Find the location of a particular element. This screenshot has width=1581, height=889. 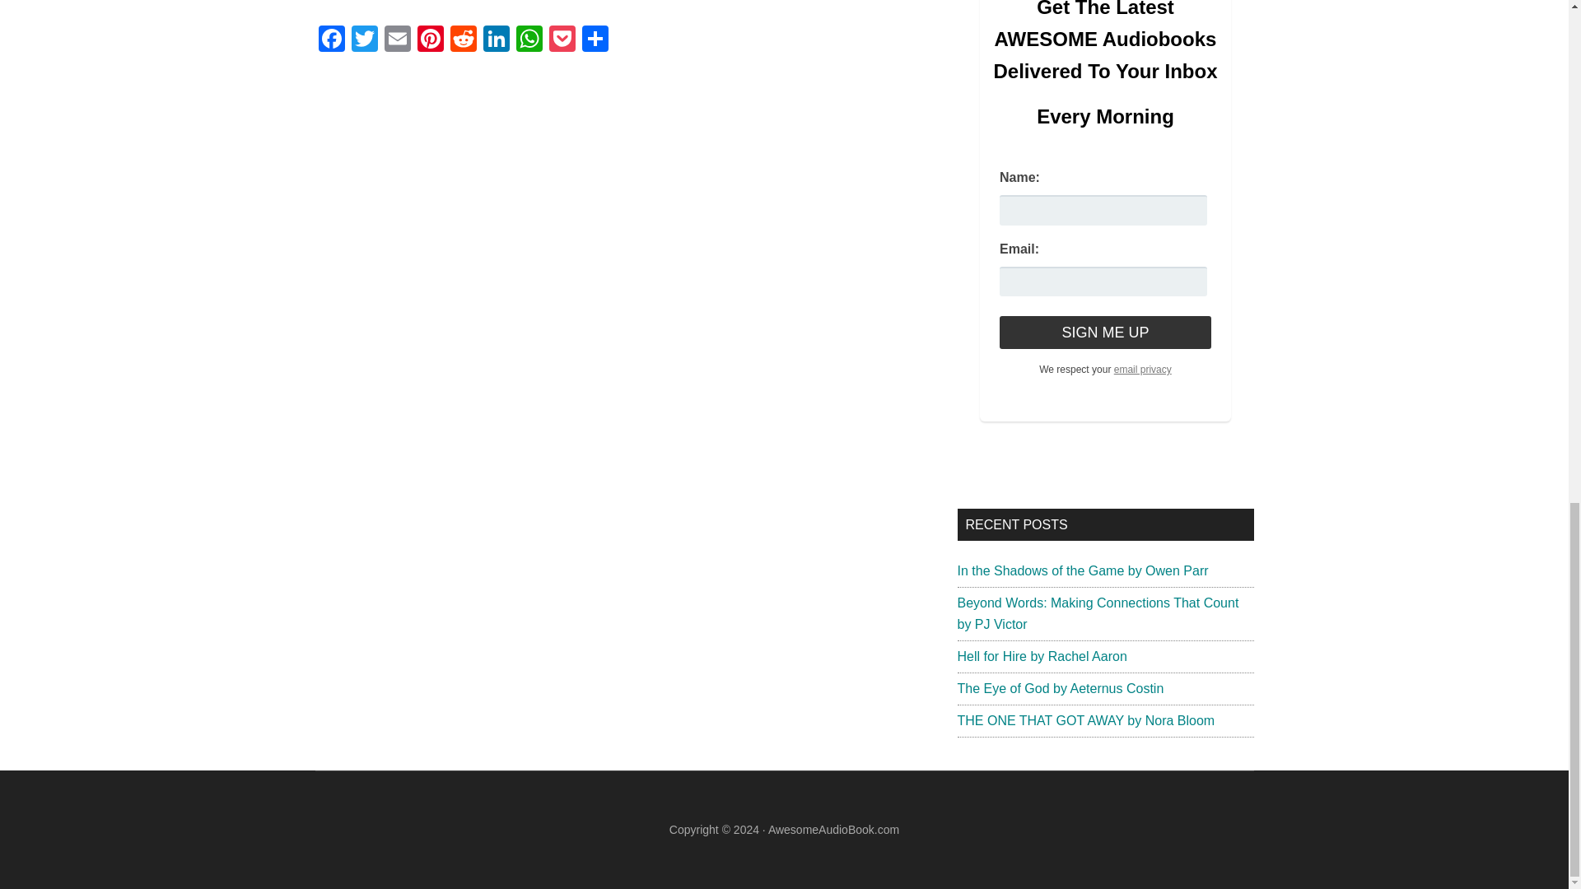

Privacy Policy is located at coordinates (1143, 369).